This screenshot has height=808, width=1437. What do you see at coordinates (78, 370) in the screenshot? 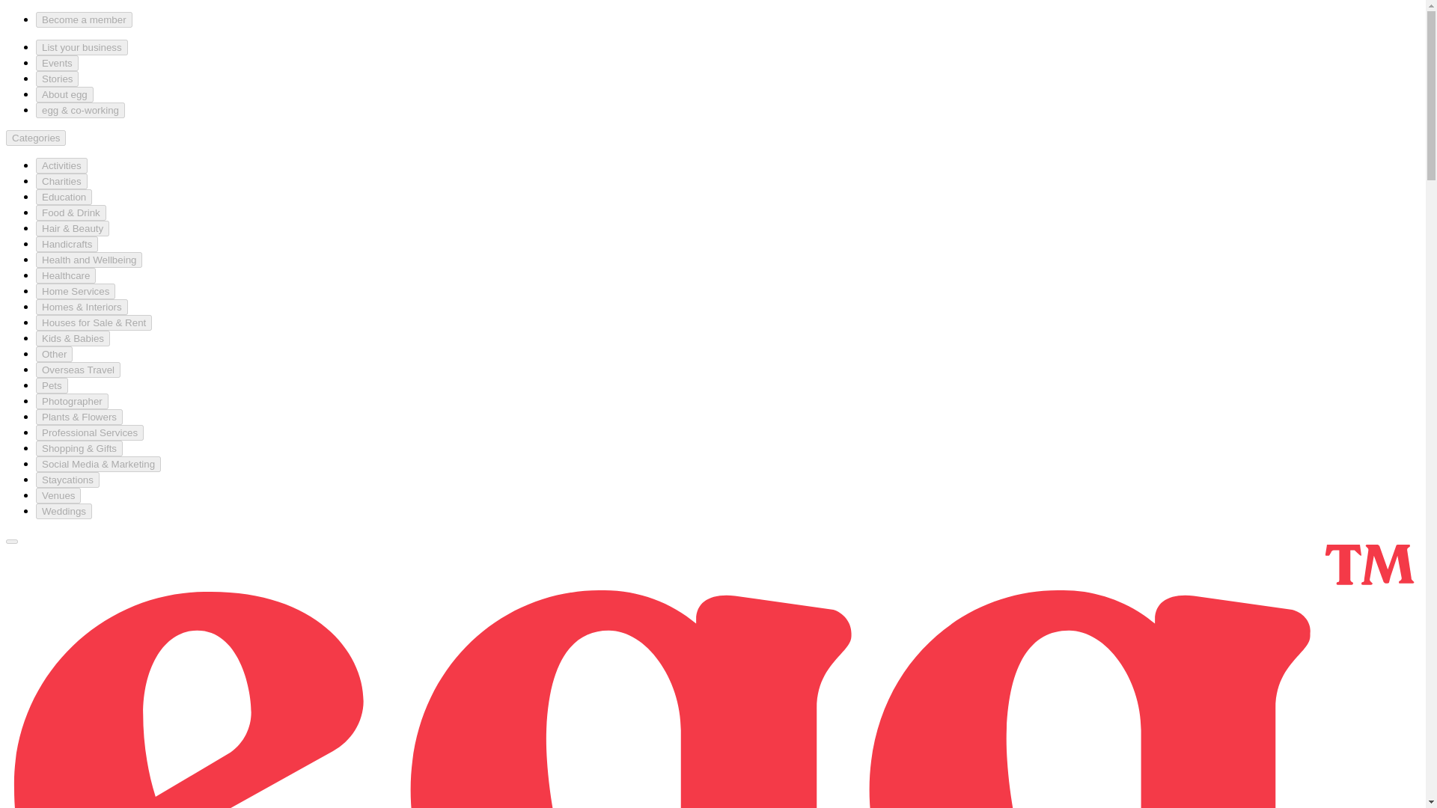
I see `Overseas Travel` at bounding box center [78, 370].